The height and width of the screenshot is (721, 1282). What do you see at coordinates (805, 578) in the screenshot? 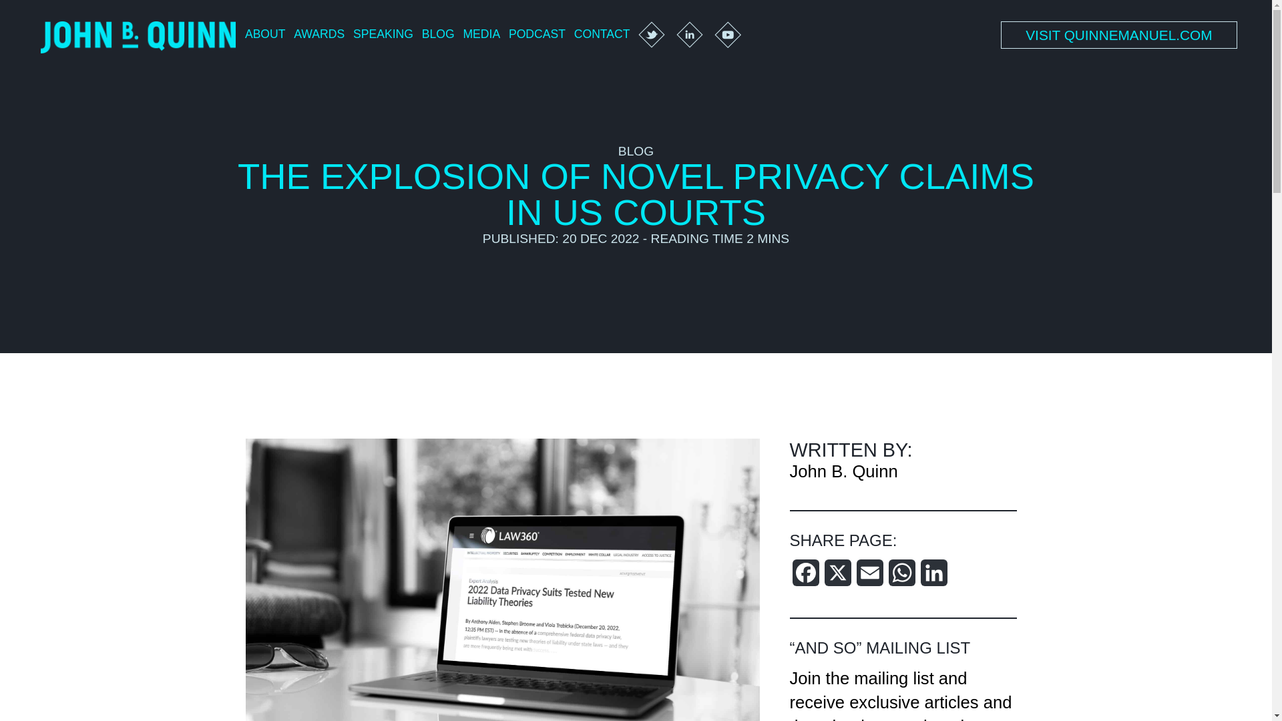
I see `Facebook` at bounding box center [805, 578].